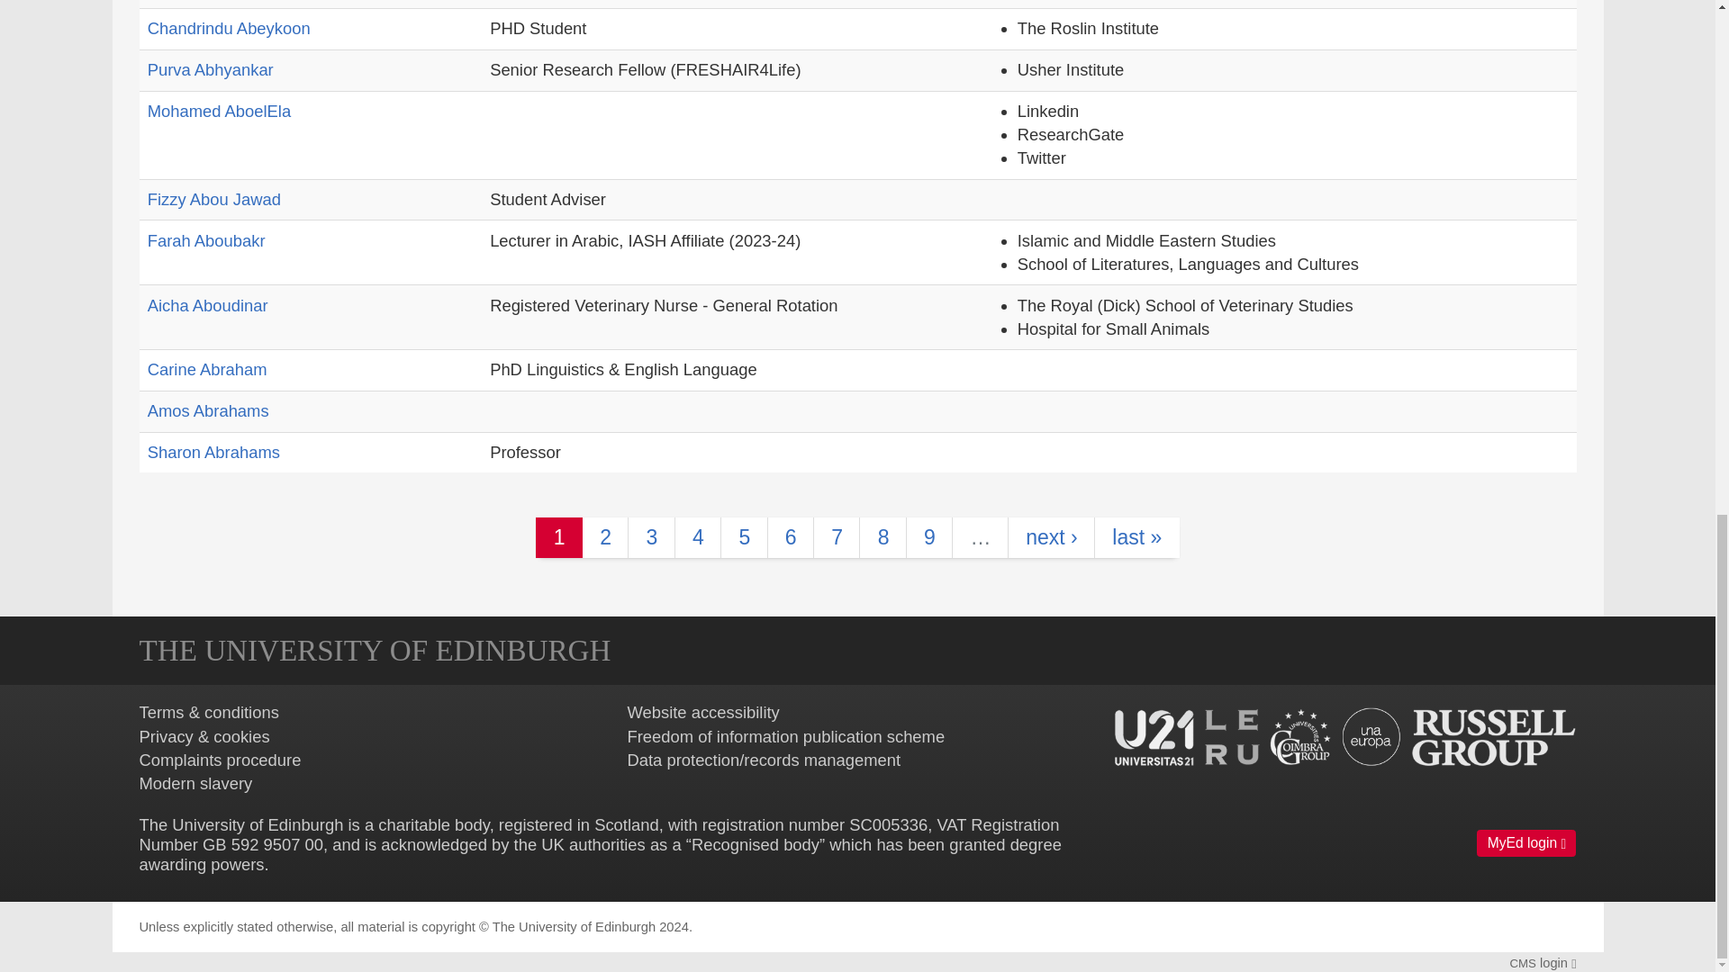  What do you see at coordinates (929, 536) in the screenshot?
I see `9` at bounding box center [929, 536].